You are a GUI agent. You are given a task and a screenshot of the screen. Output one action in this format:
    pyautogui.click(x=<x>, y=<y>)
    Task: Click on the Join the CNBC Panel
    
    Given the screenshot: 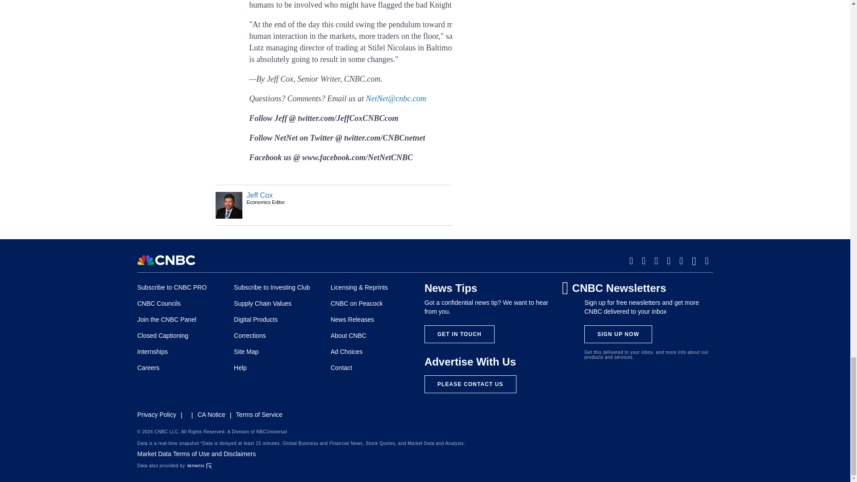 What is the action you would take?
    pyautogui.click(x=166, y=320)
    